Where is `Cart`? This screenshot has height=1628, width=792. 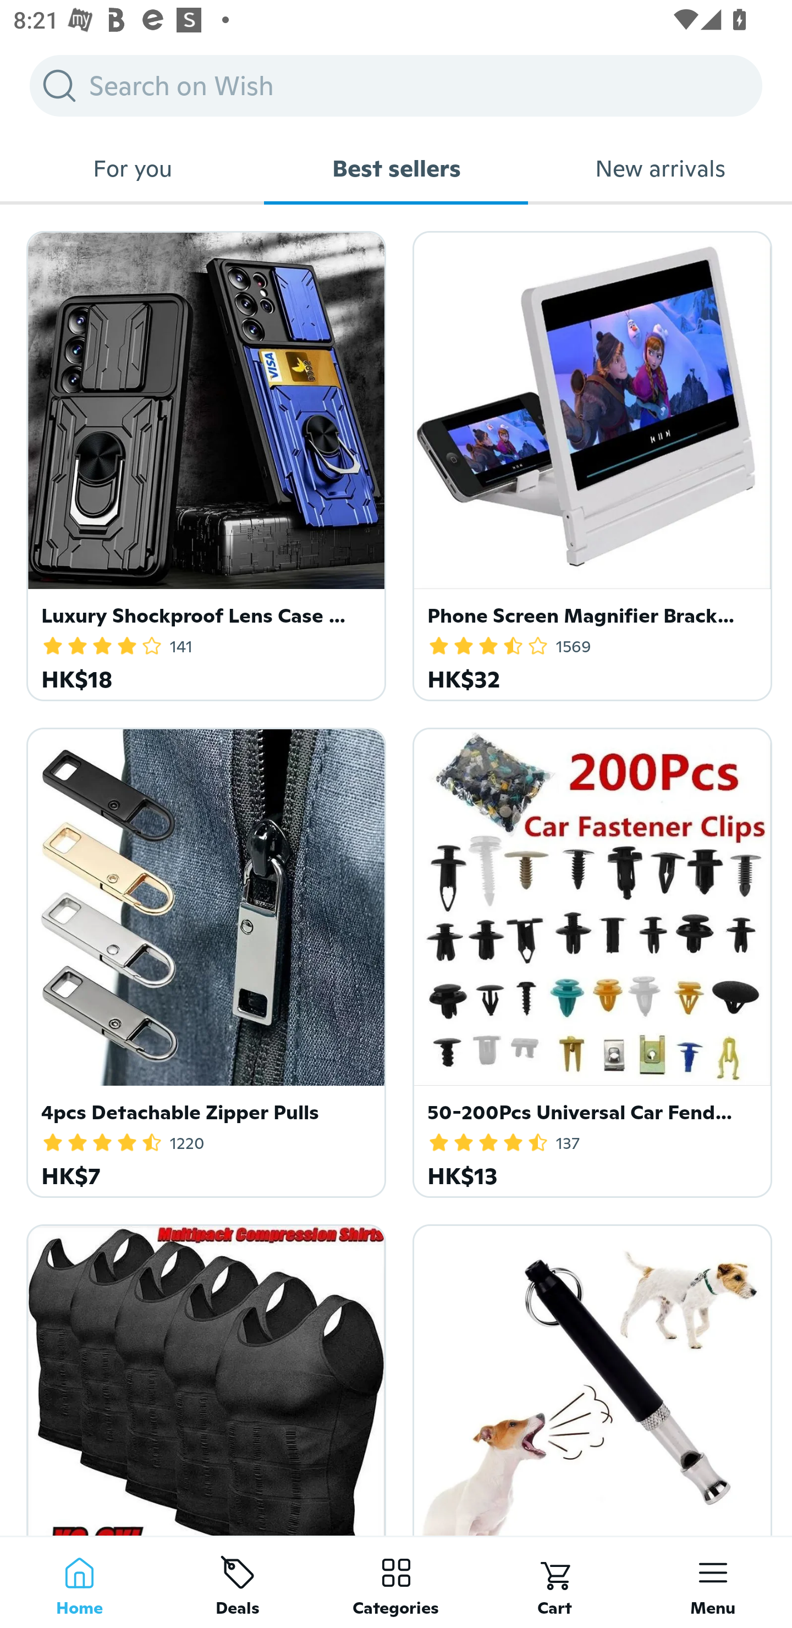 Cart is located at coordinates (554, 1582).